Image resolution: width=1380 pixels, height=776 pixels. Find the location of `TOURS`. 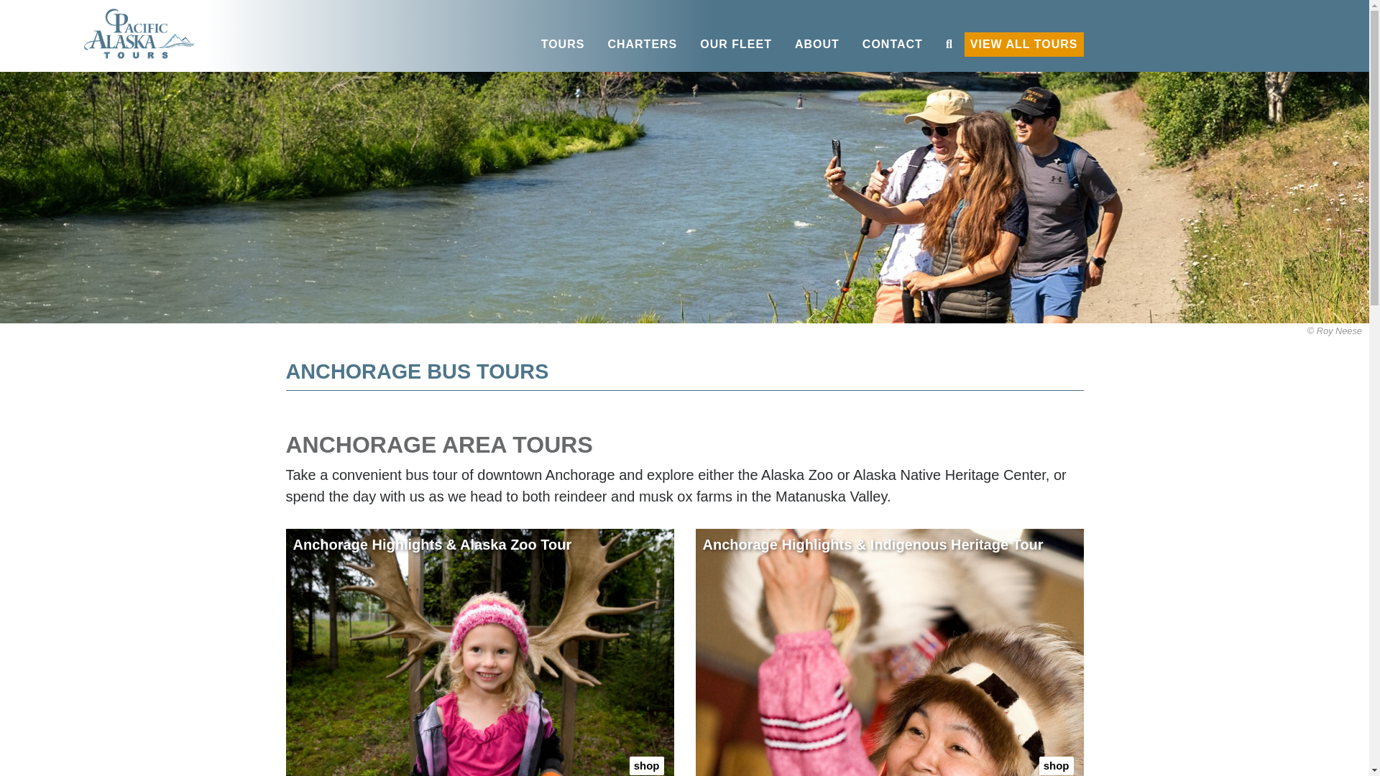

TOURS is located at coordinates (563, 45).